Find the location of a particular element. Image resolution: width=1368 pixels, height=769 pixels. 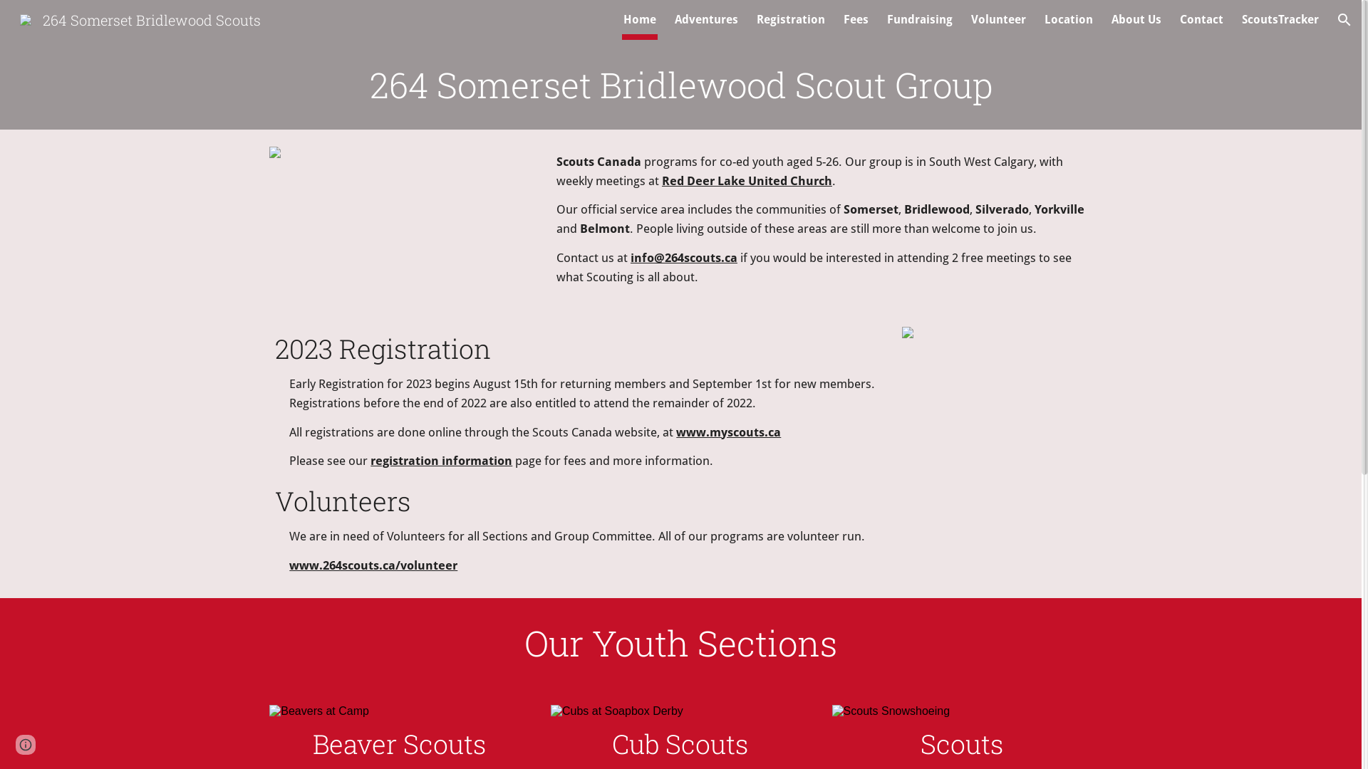

Fees is located at coordinates (856, 20).